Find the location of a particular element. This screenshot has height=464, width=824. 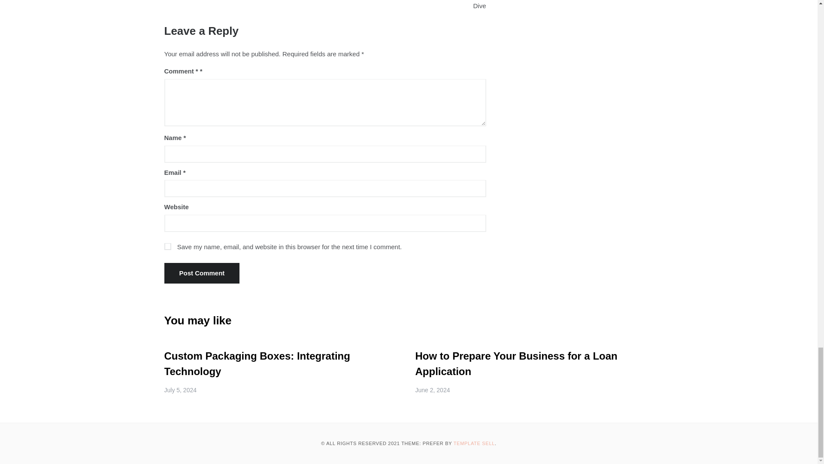

Post Comment is located at coordinates (202, 273).